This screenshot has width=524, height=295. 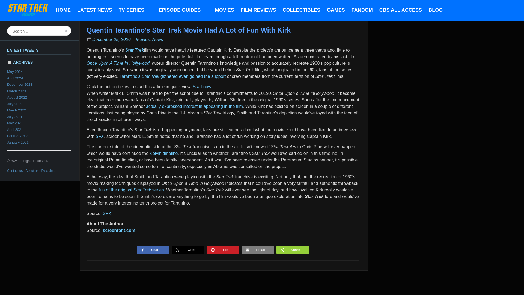 I want to click on MOVIES, so click(x=224, y=10).